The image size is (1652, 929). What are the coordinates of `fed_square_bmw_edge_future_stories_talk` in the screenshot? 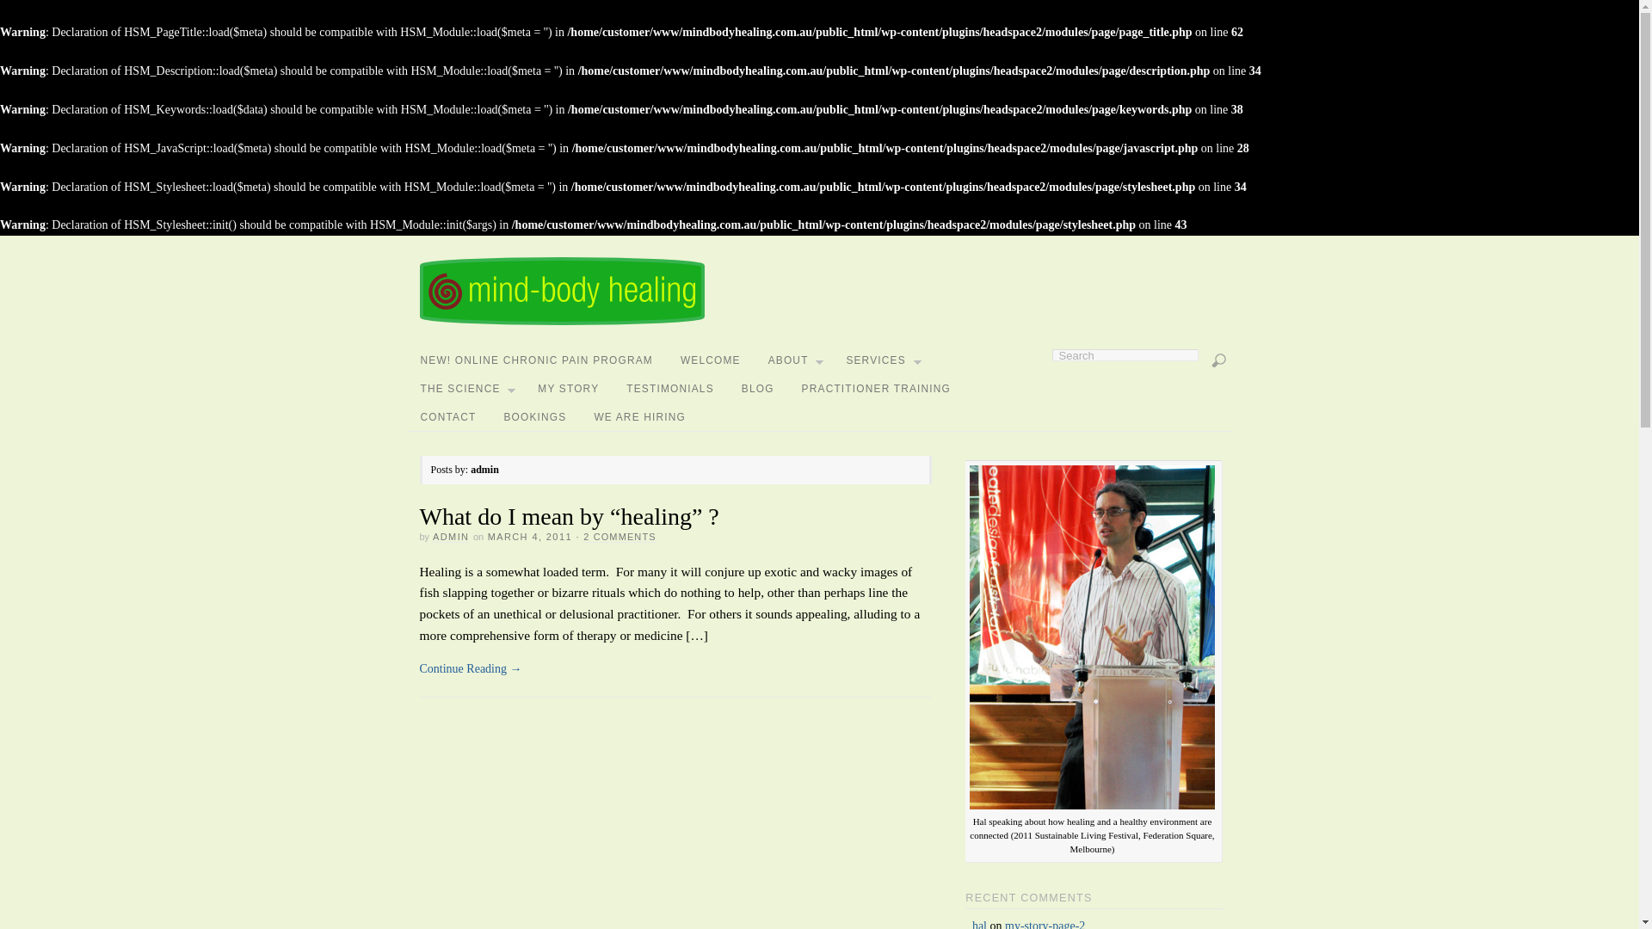 It's located at (1093, 637).